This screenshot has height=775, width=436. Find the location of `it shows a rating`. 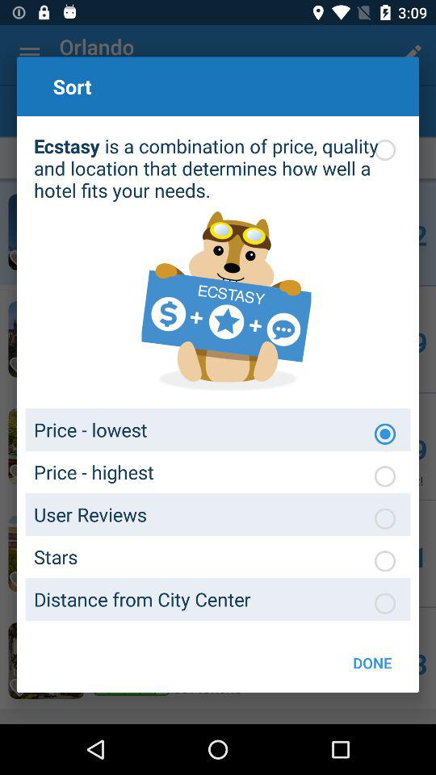

it shows a rating is located at coordinates (385, 561).